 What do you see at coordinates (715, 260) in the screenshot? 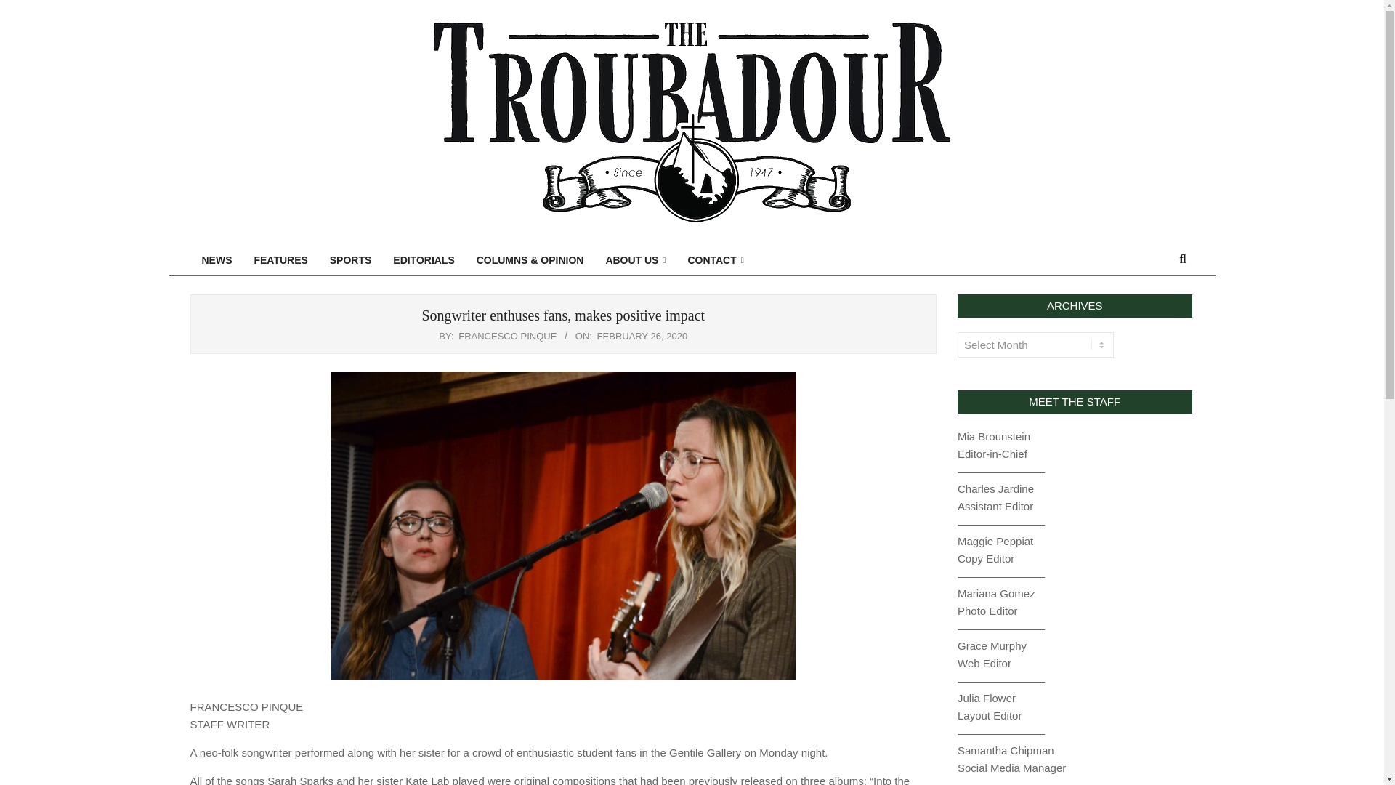
I see `CONTACT` at bounding box center [715, 260].